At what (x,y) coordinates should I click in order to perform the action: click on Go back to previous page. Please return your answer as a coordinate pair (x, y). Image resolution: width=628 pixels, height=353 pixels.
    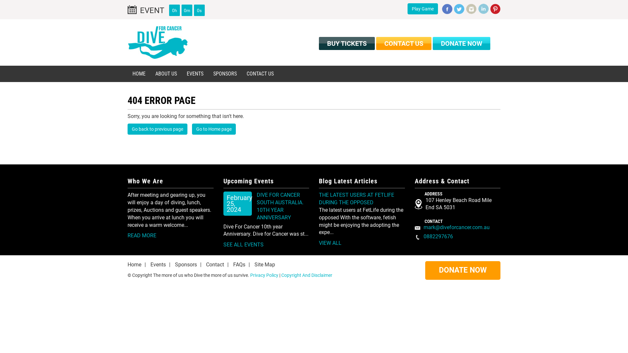
    Looking at the image, I should click on (158, 129).